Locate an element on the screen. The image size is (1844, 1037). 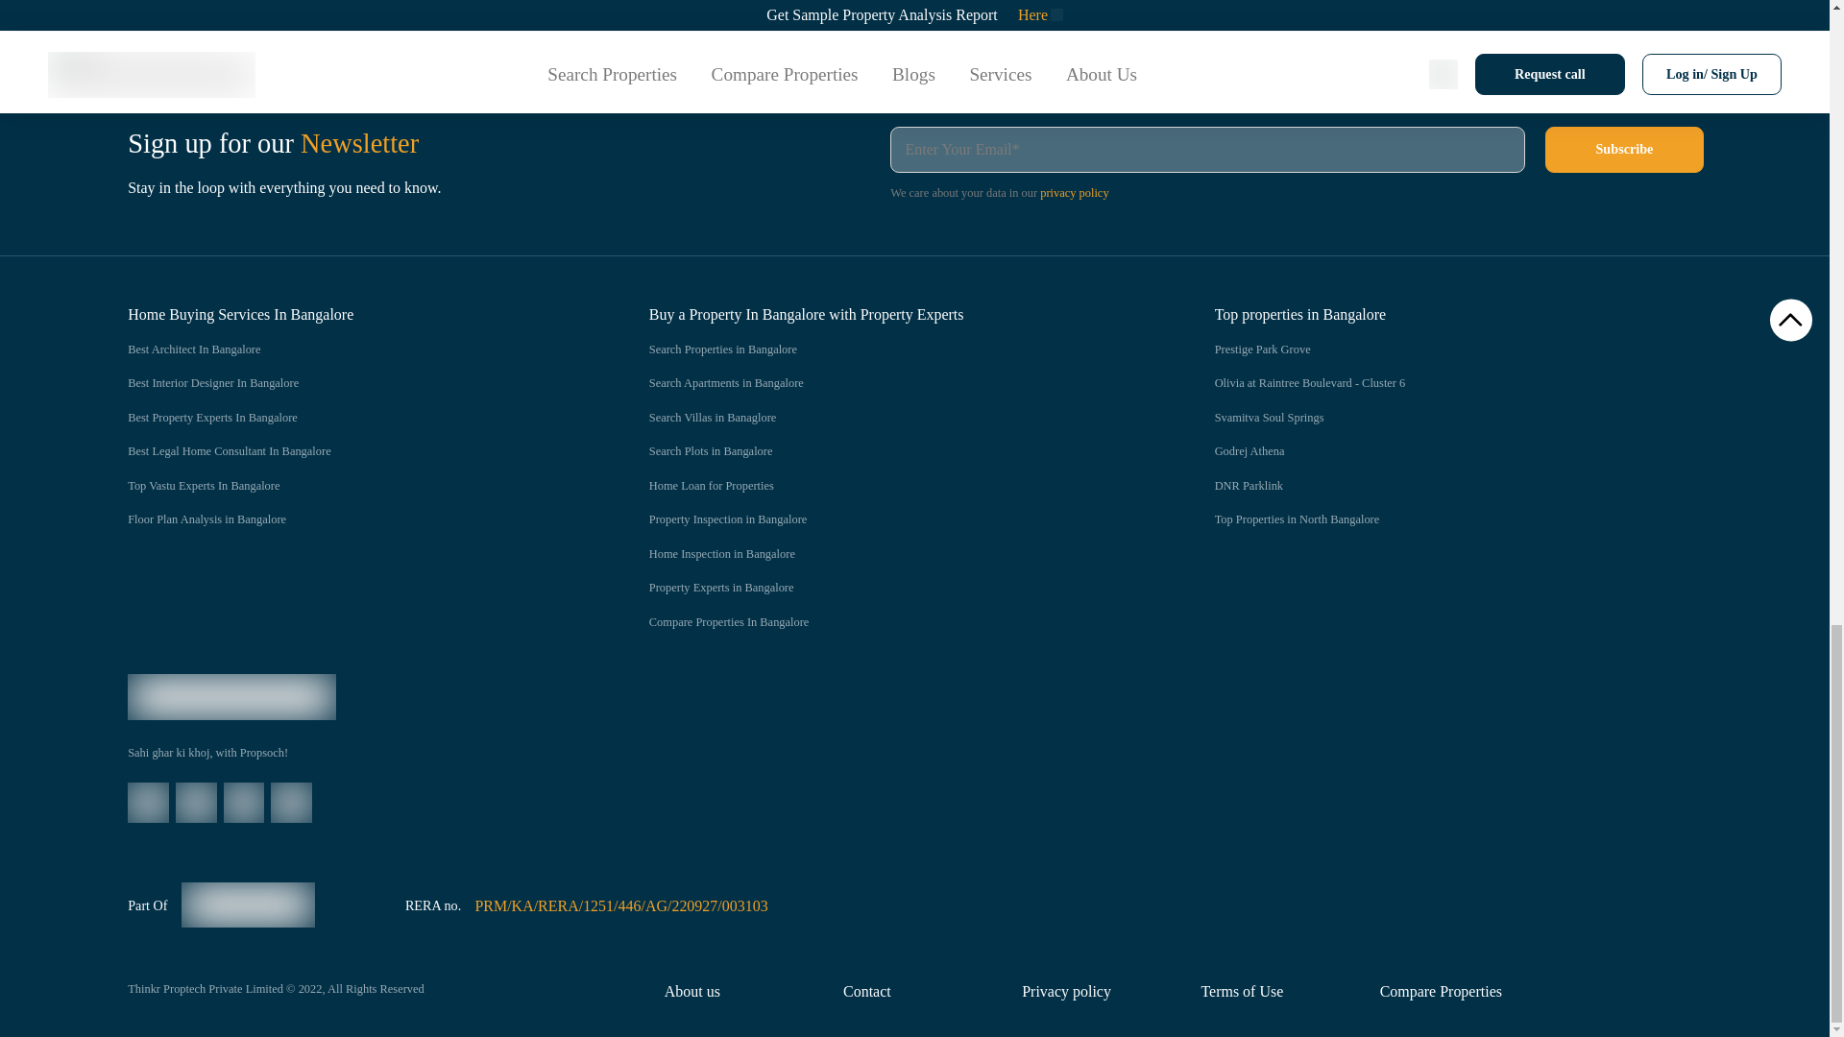
Property Inspection in Bangalore is located at coordinates (893, 520).